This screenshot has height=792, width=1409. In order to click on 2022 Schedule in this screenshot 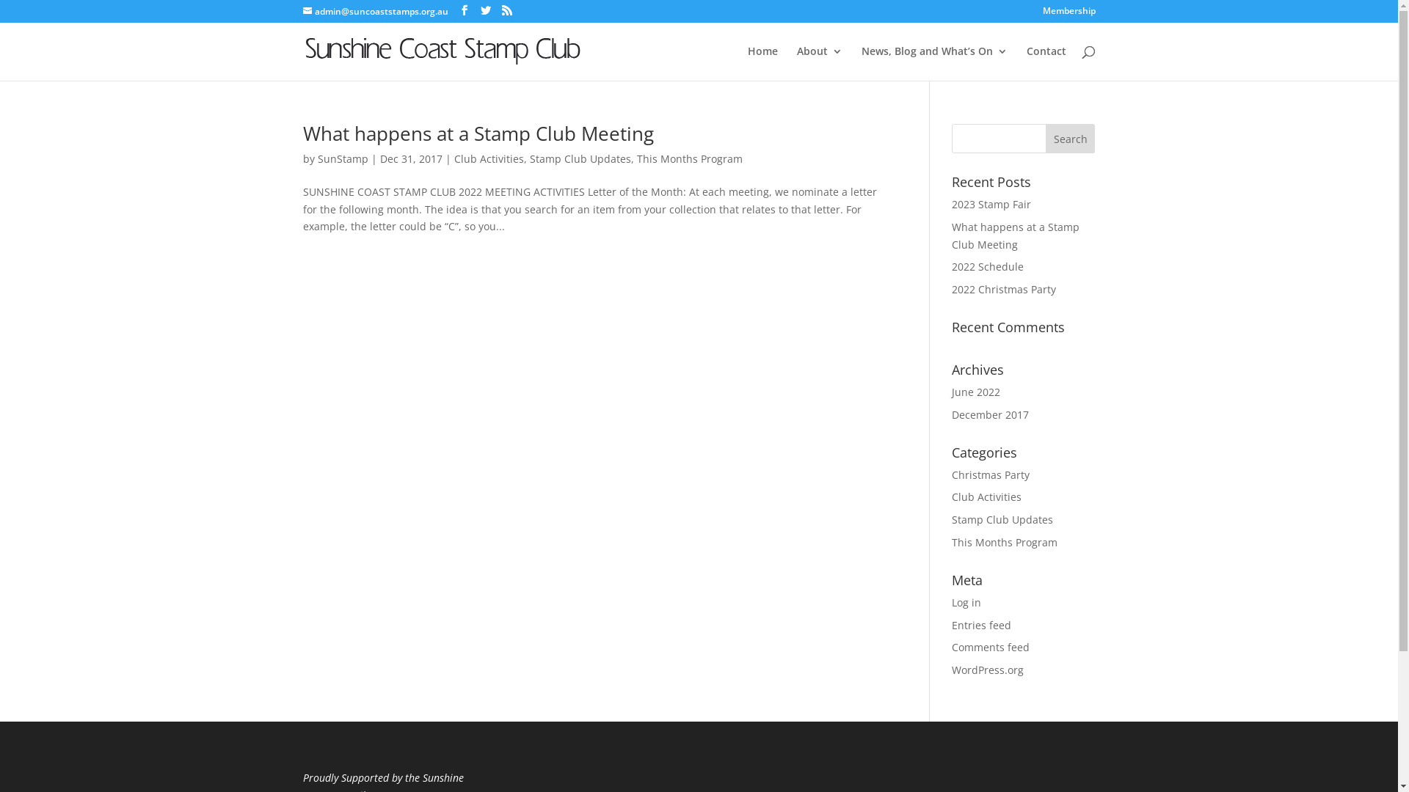, I will do `click(988, 267)`.